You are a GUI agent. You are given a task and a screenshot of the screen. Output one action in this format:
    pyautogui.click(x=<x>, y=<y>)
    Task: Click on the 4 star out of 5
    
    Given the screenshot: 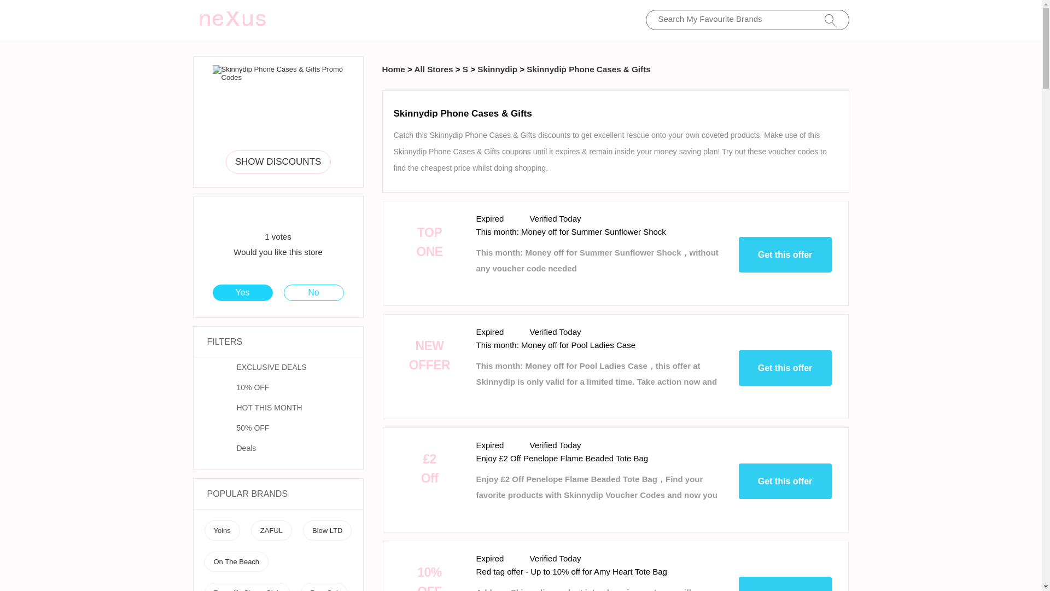 What is the action you would take?
    pyautogui.click(x=271, y=216)
    